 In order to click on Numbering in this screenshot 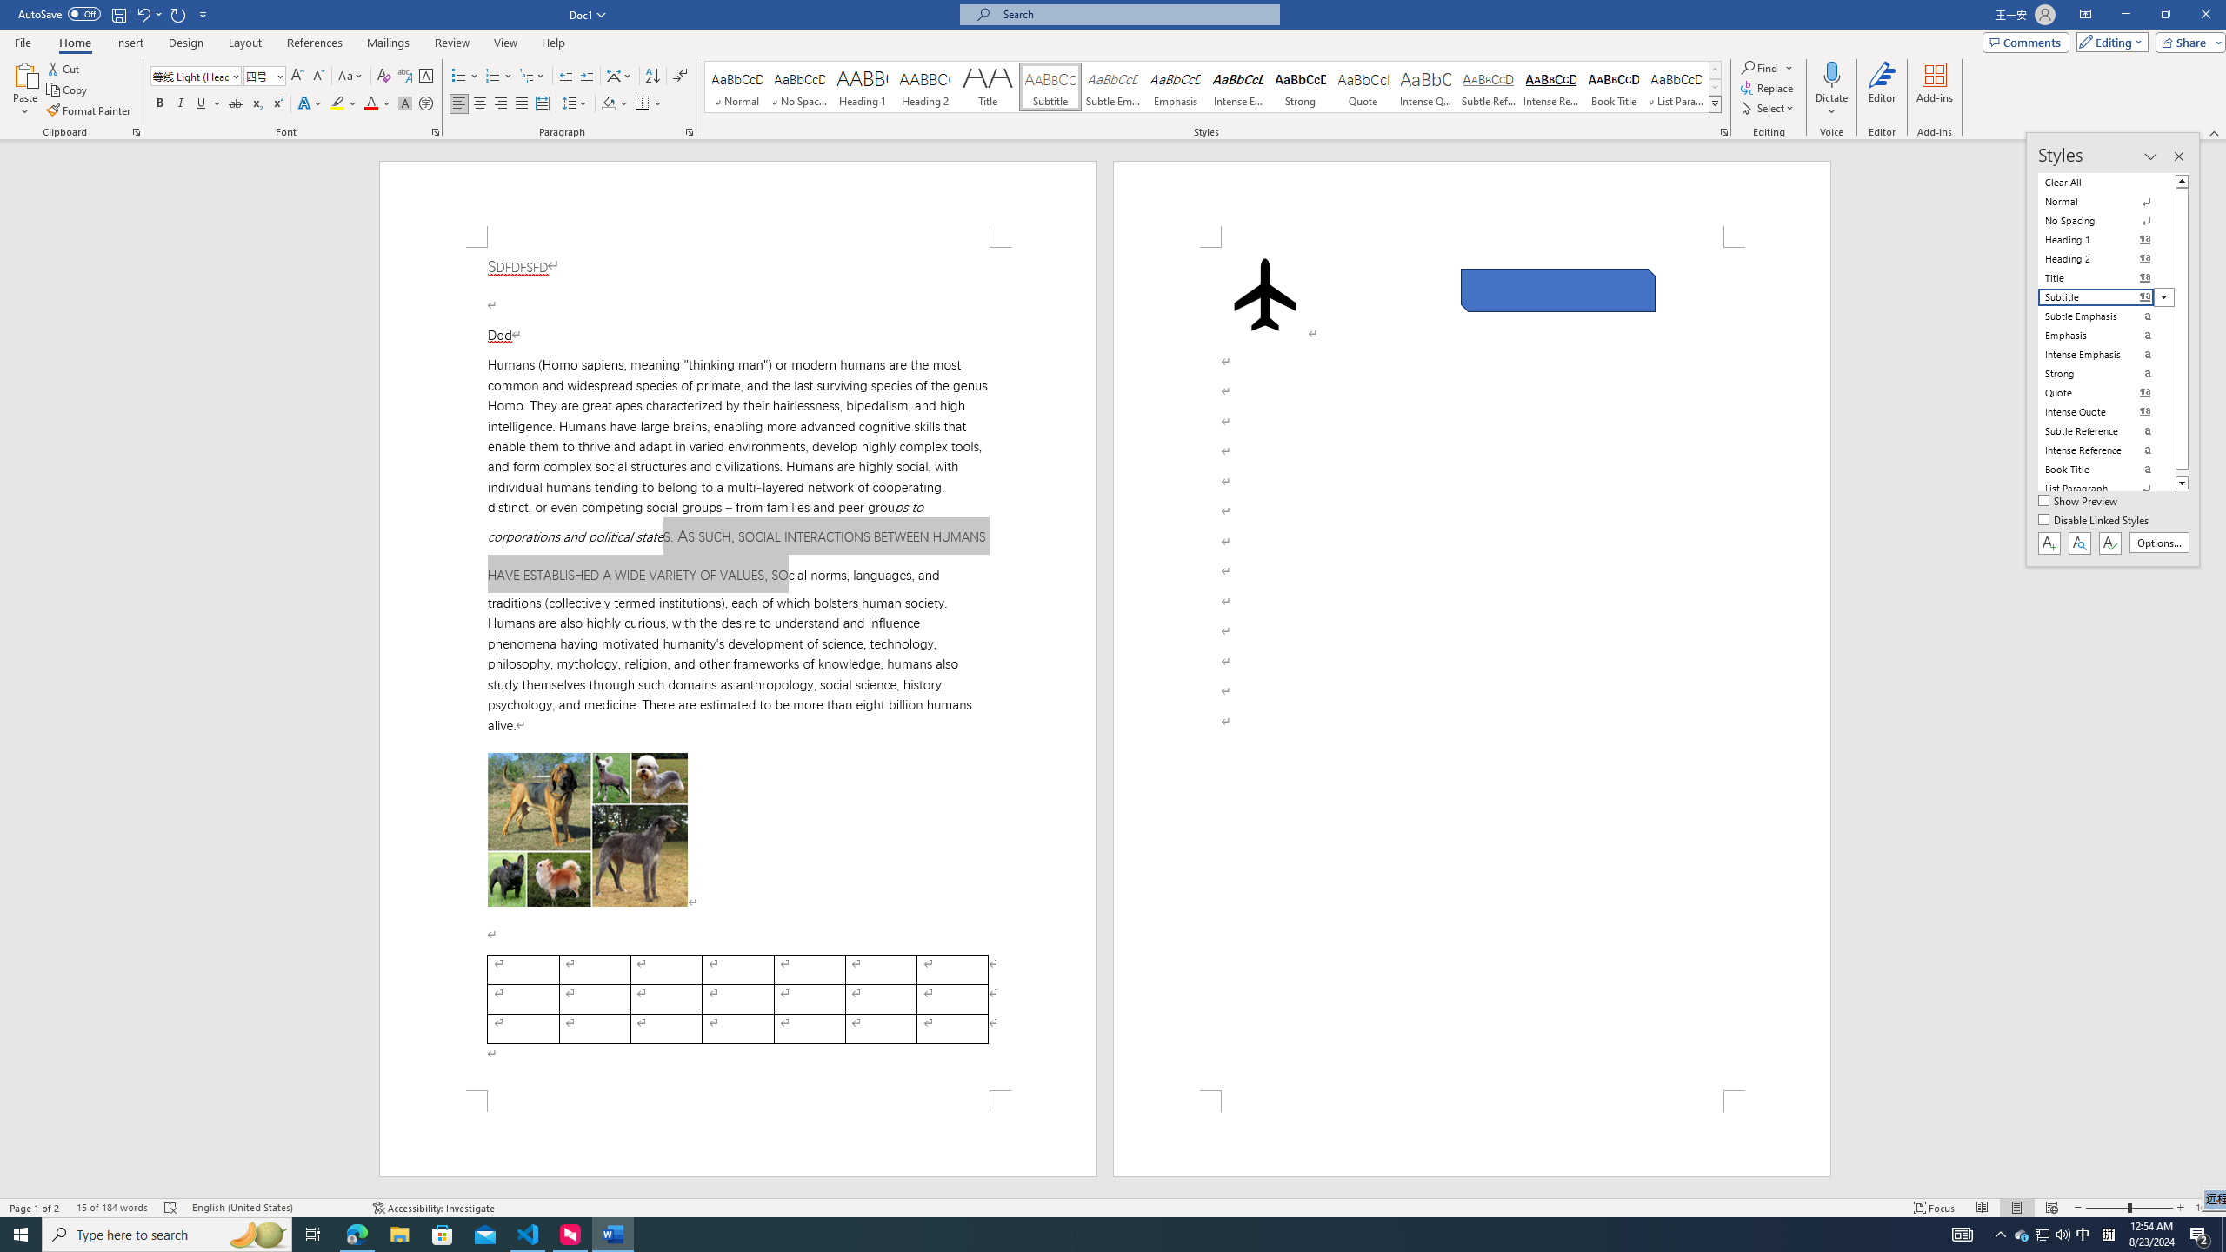, I will do `click(499, 77)`.